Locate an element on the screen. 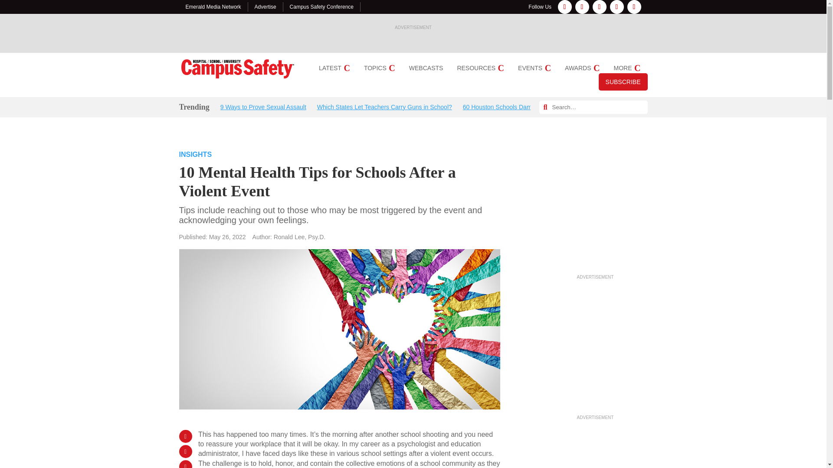 The height and width of the screenshot is (468, 833). Follow on X is located at coordinates (617, 7).